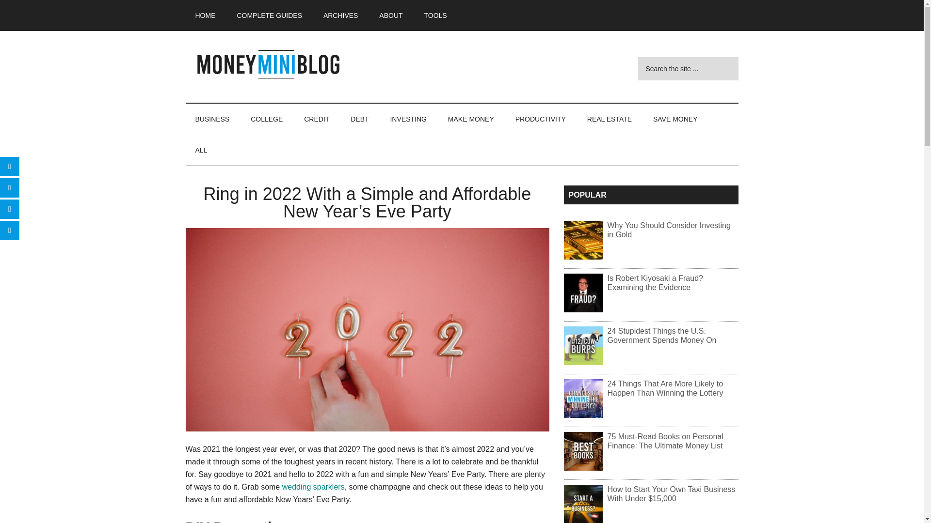 This screenshot has width=931, height=523. What do you see at coordinates (391, 15) in the screenshot?
I see `ABOUT` at bounding box center [391, 15].